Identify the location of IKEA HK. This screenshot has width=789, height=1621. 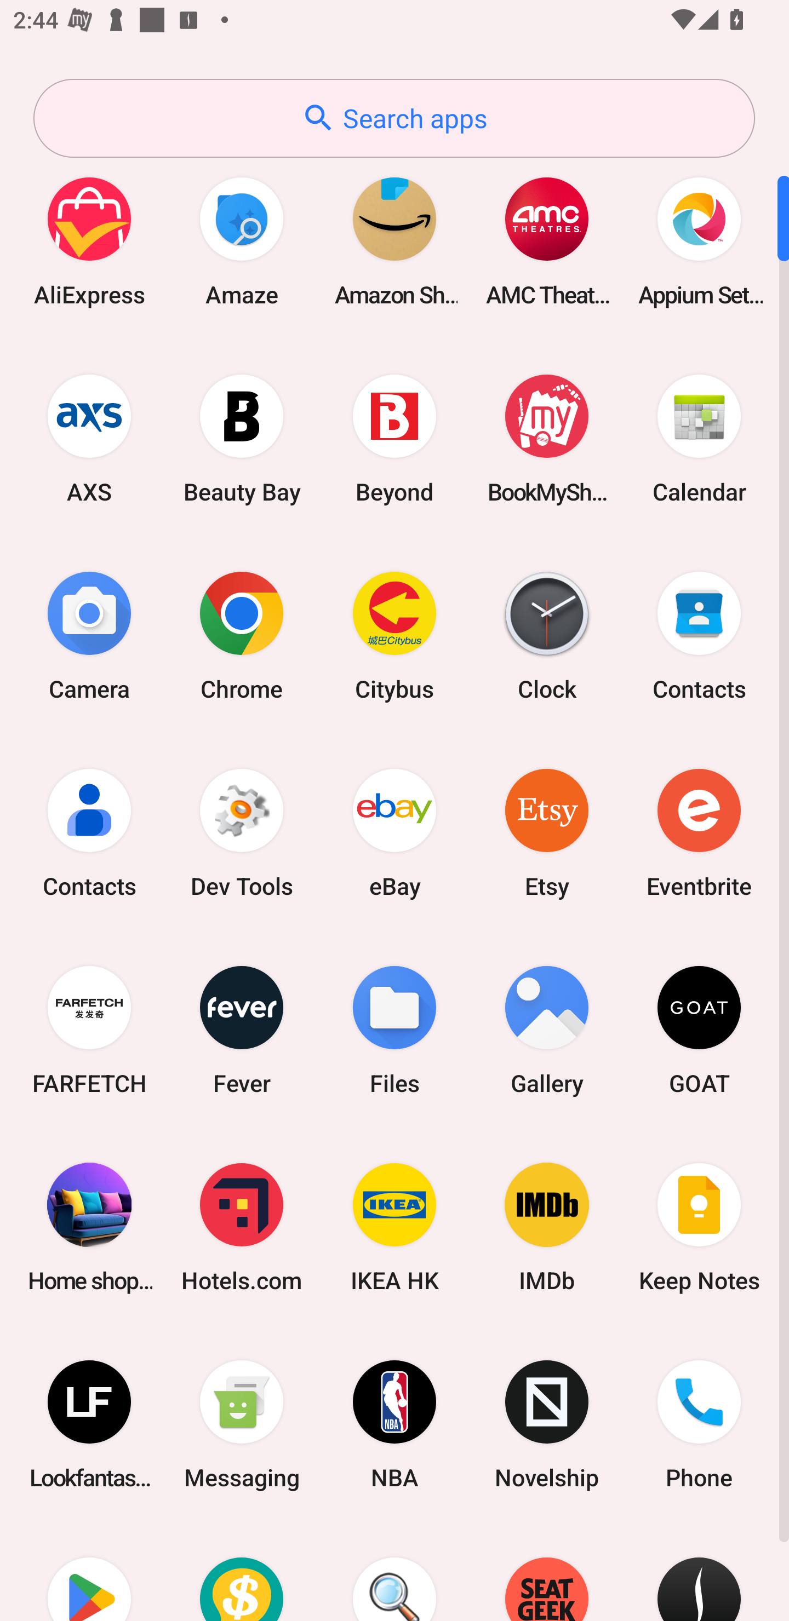
(395, 1227).